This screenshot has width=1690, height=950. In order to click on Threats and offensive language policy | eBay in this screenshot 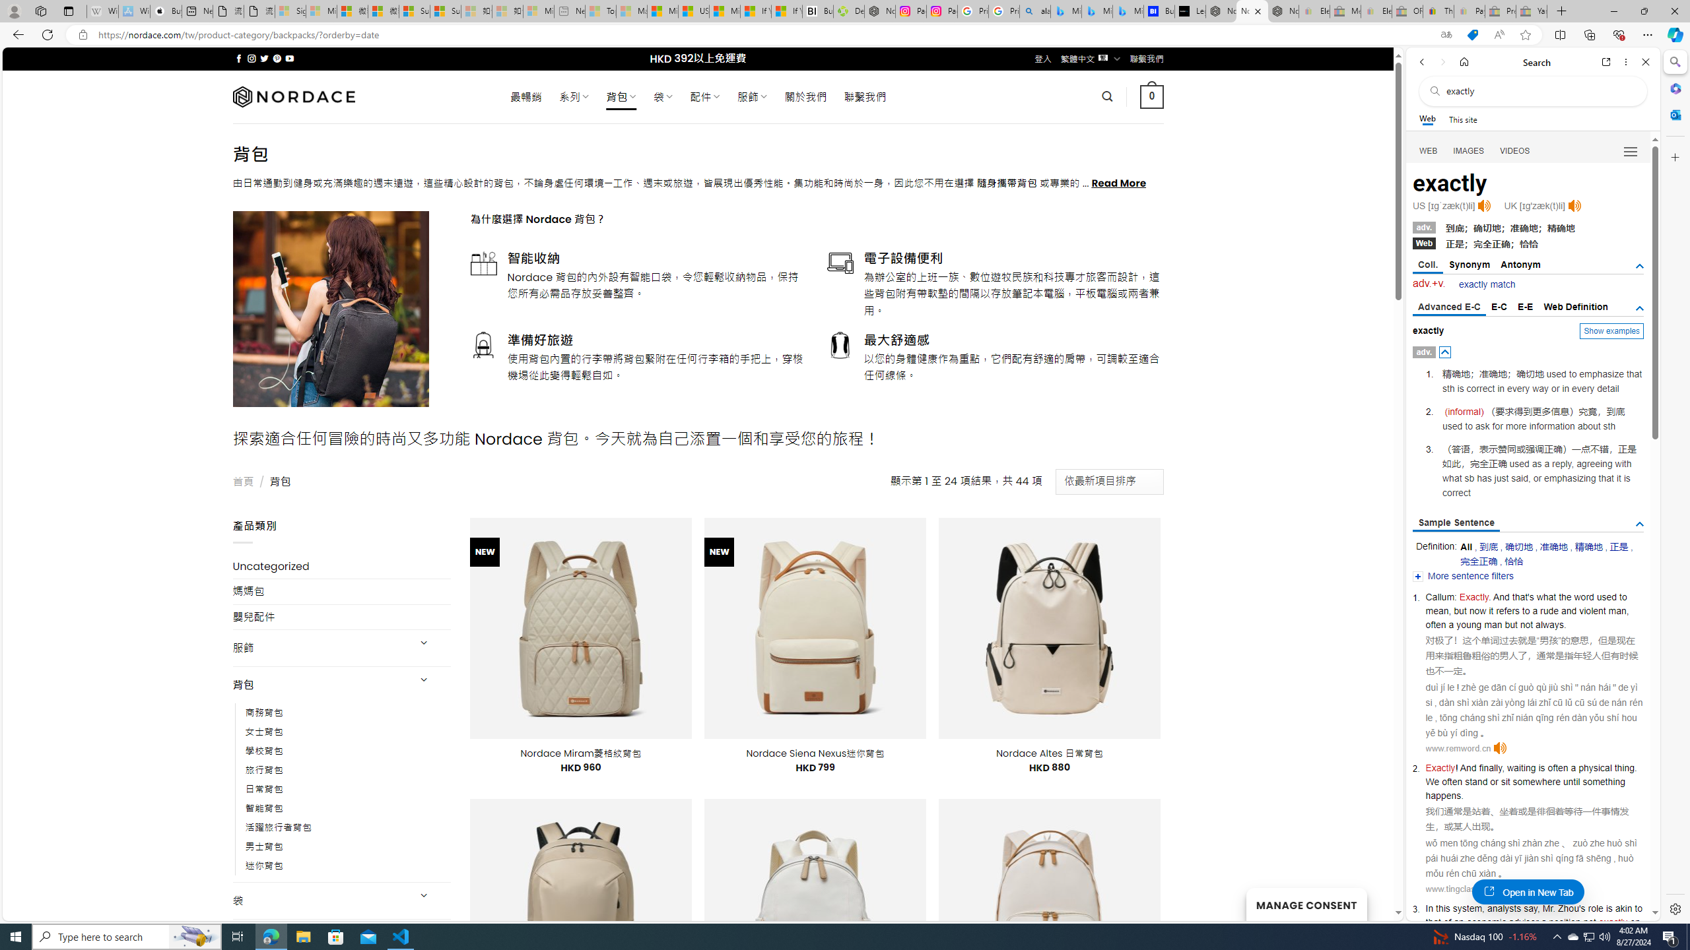, I will do `click(1438, 11)`.